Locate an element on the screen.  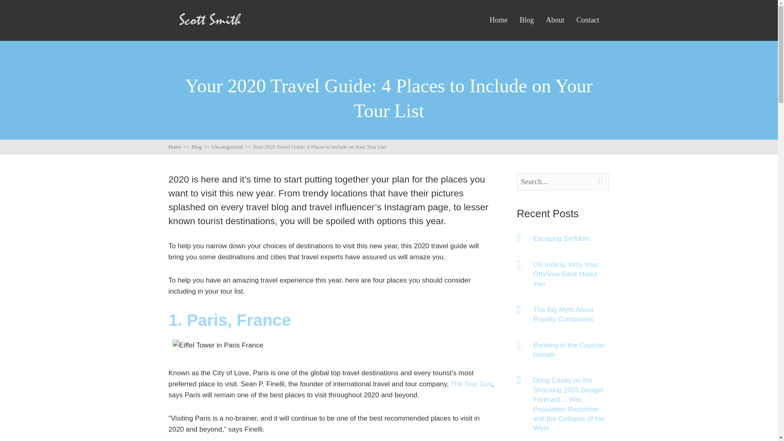
Contact is located at coordinates (587, 20).